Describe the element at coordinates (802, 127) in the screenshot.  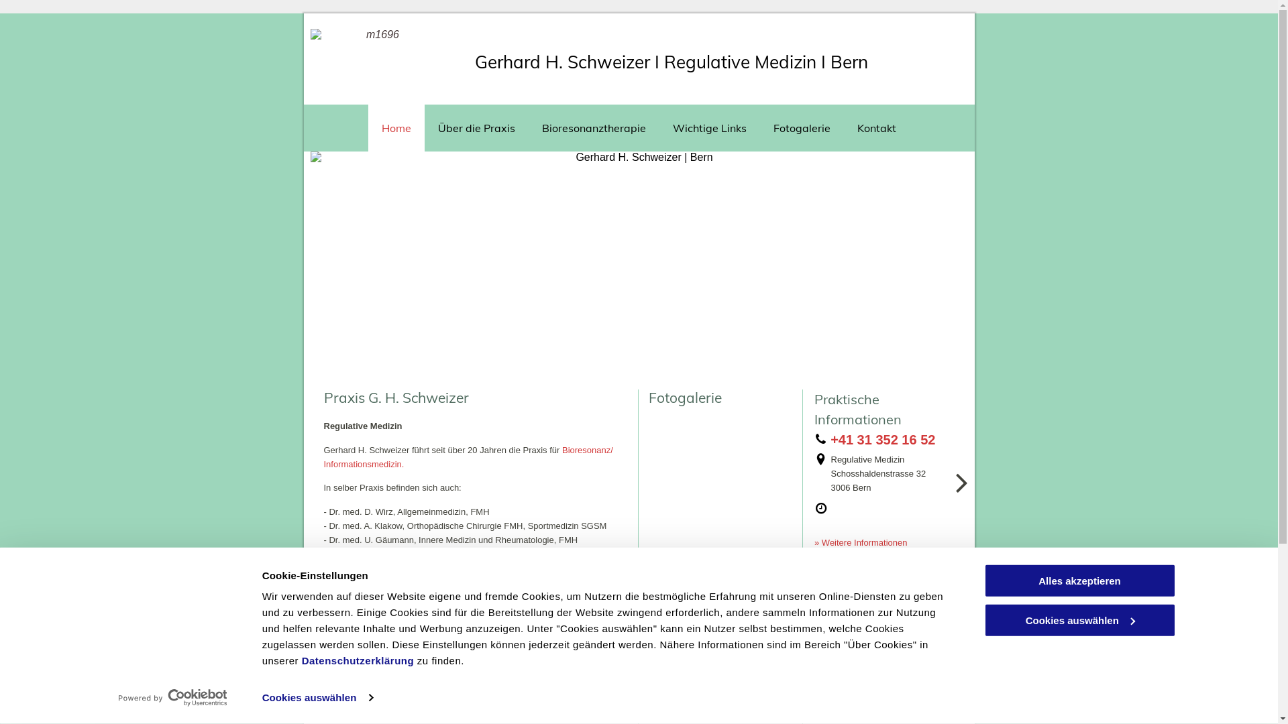
I see `Fotogalerie` at that location.